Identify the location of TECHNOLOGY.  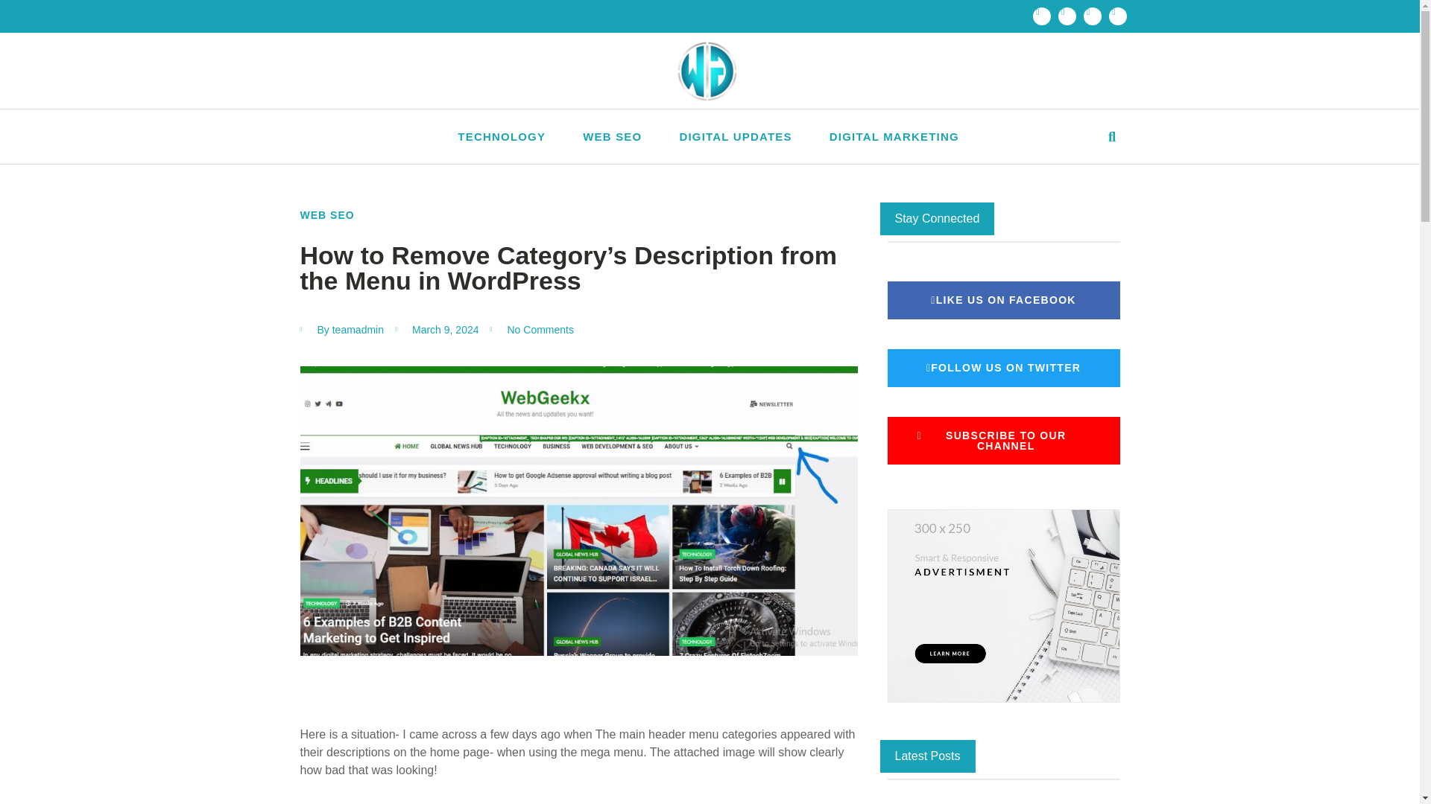
(501, 135).